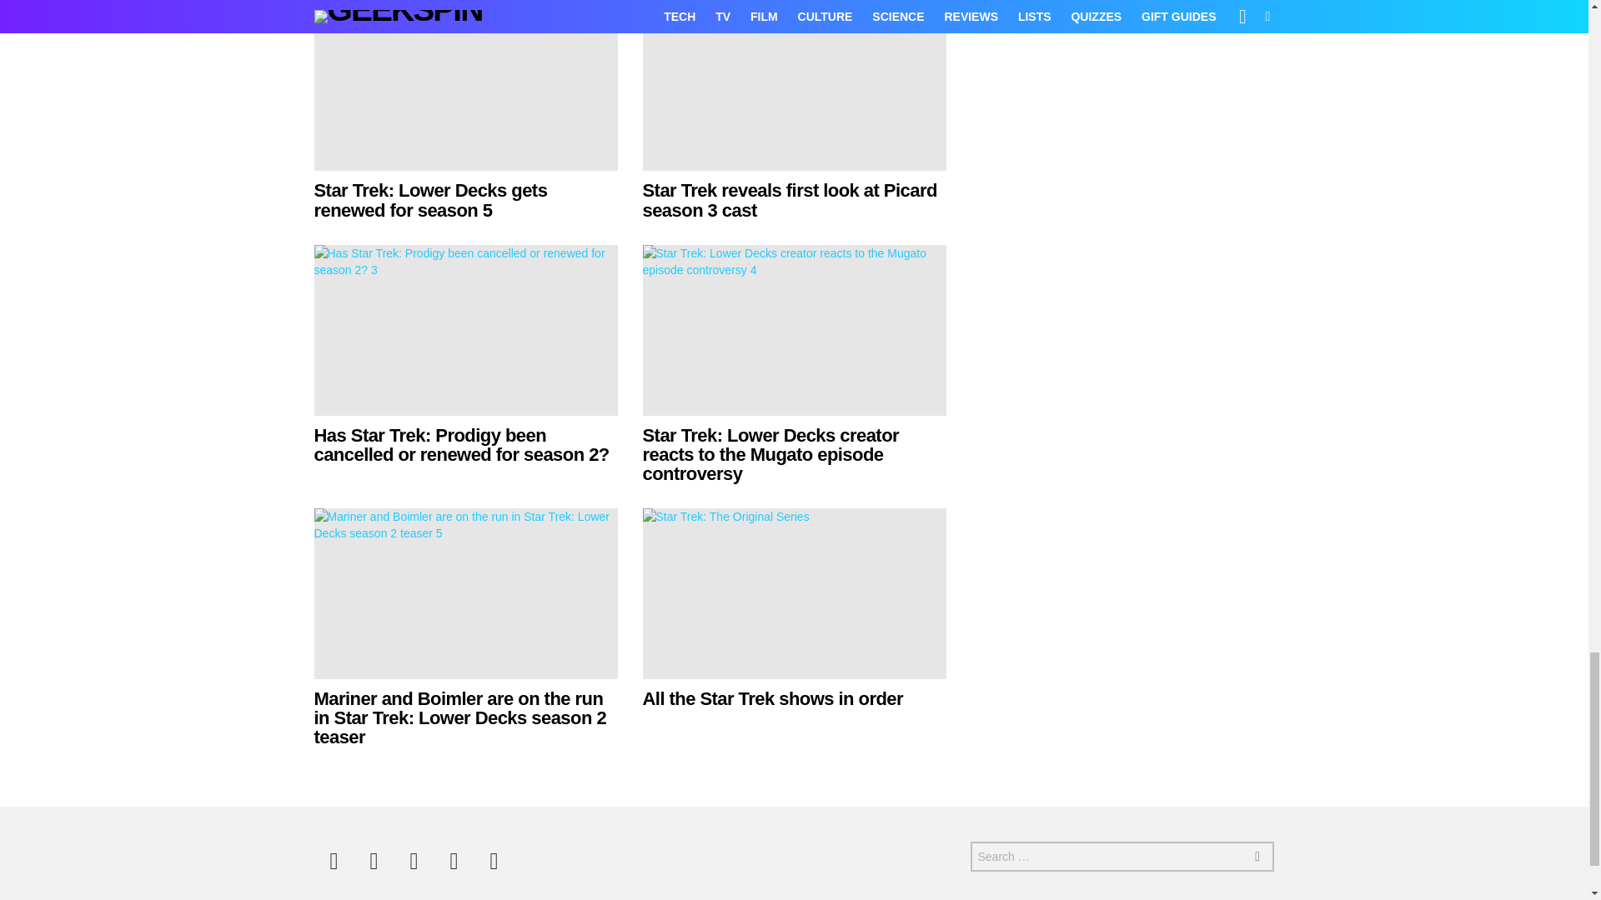 The width and height of the screenshot is (1601, 900). Describe the element at coordinates (794, 85) in the screenshot. I see `Star Trek reveals first look at Picard season 3 cast` at that location.